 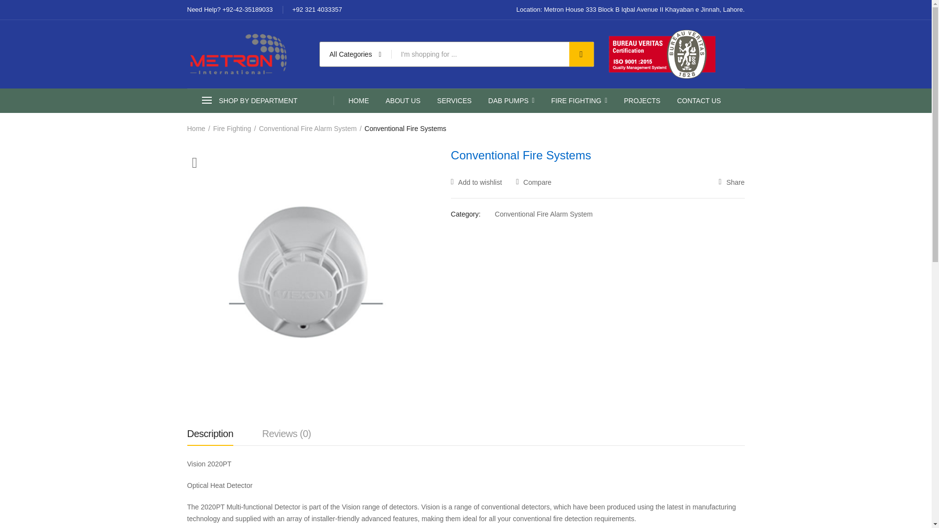 What do you see at coordinates (402, 101) in the screenshot?
I see `ABOUT US` at bounding box center [402, 101].